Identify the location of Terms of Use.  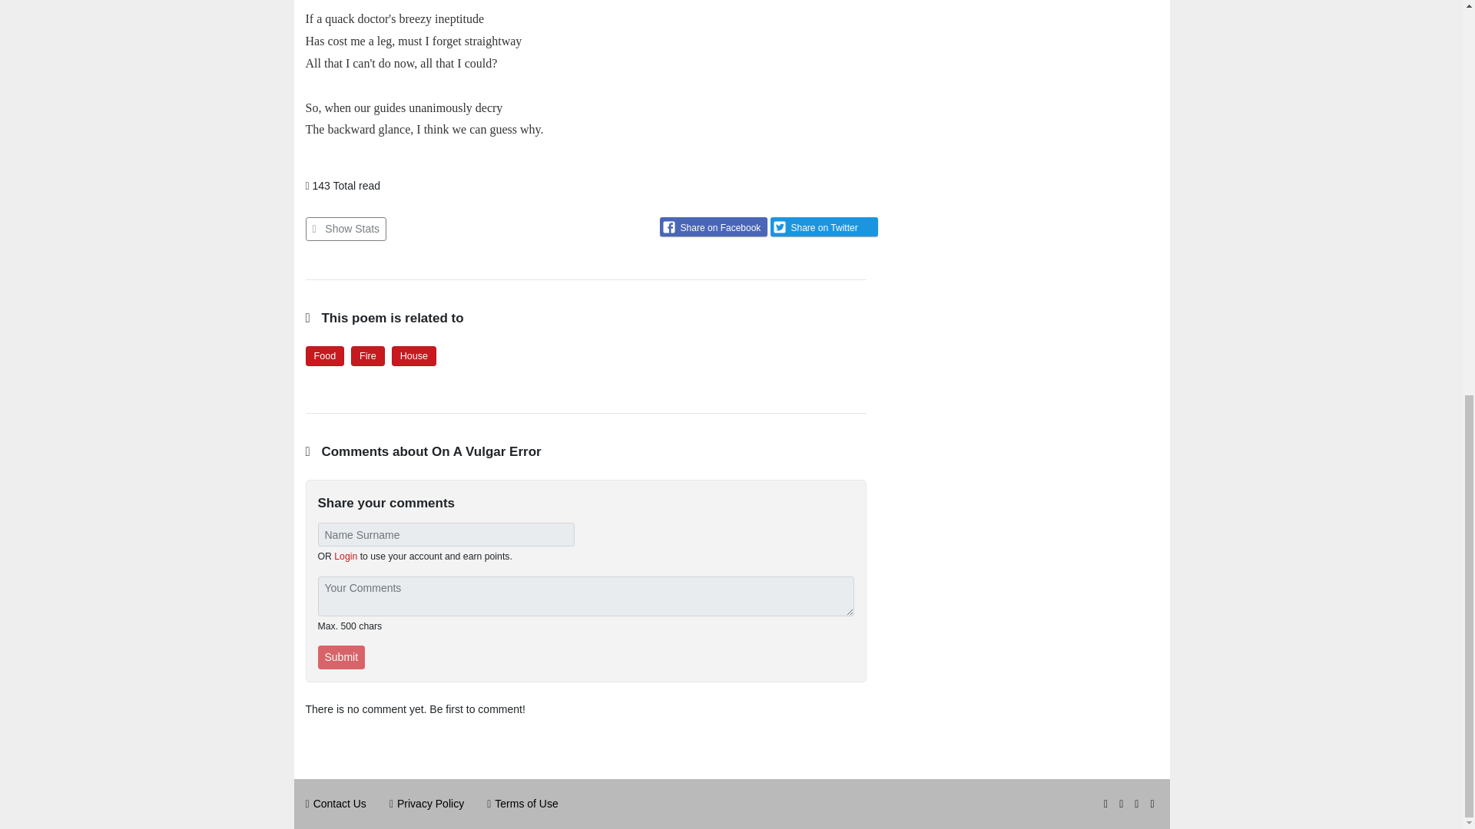
(525, 803).